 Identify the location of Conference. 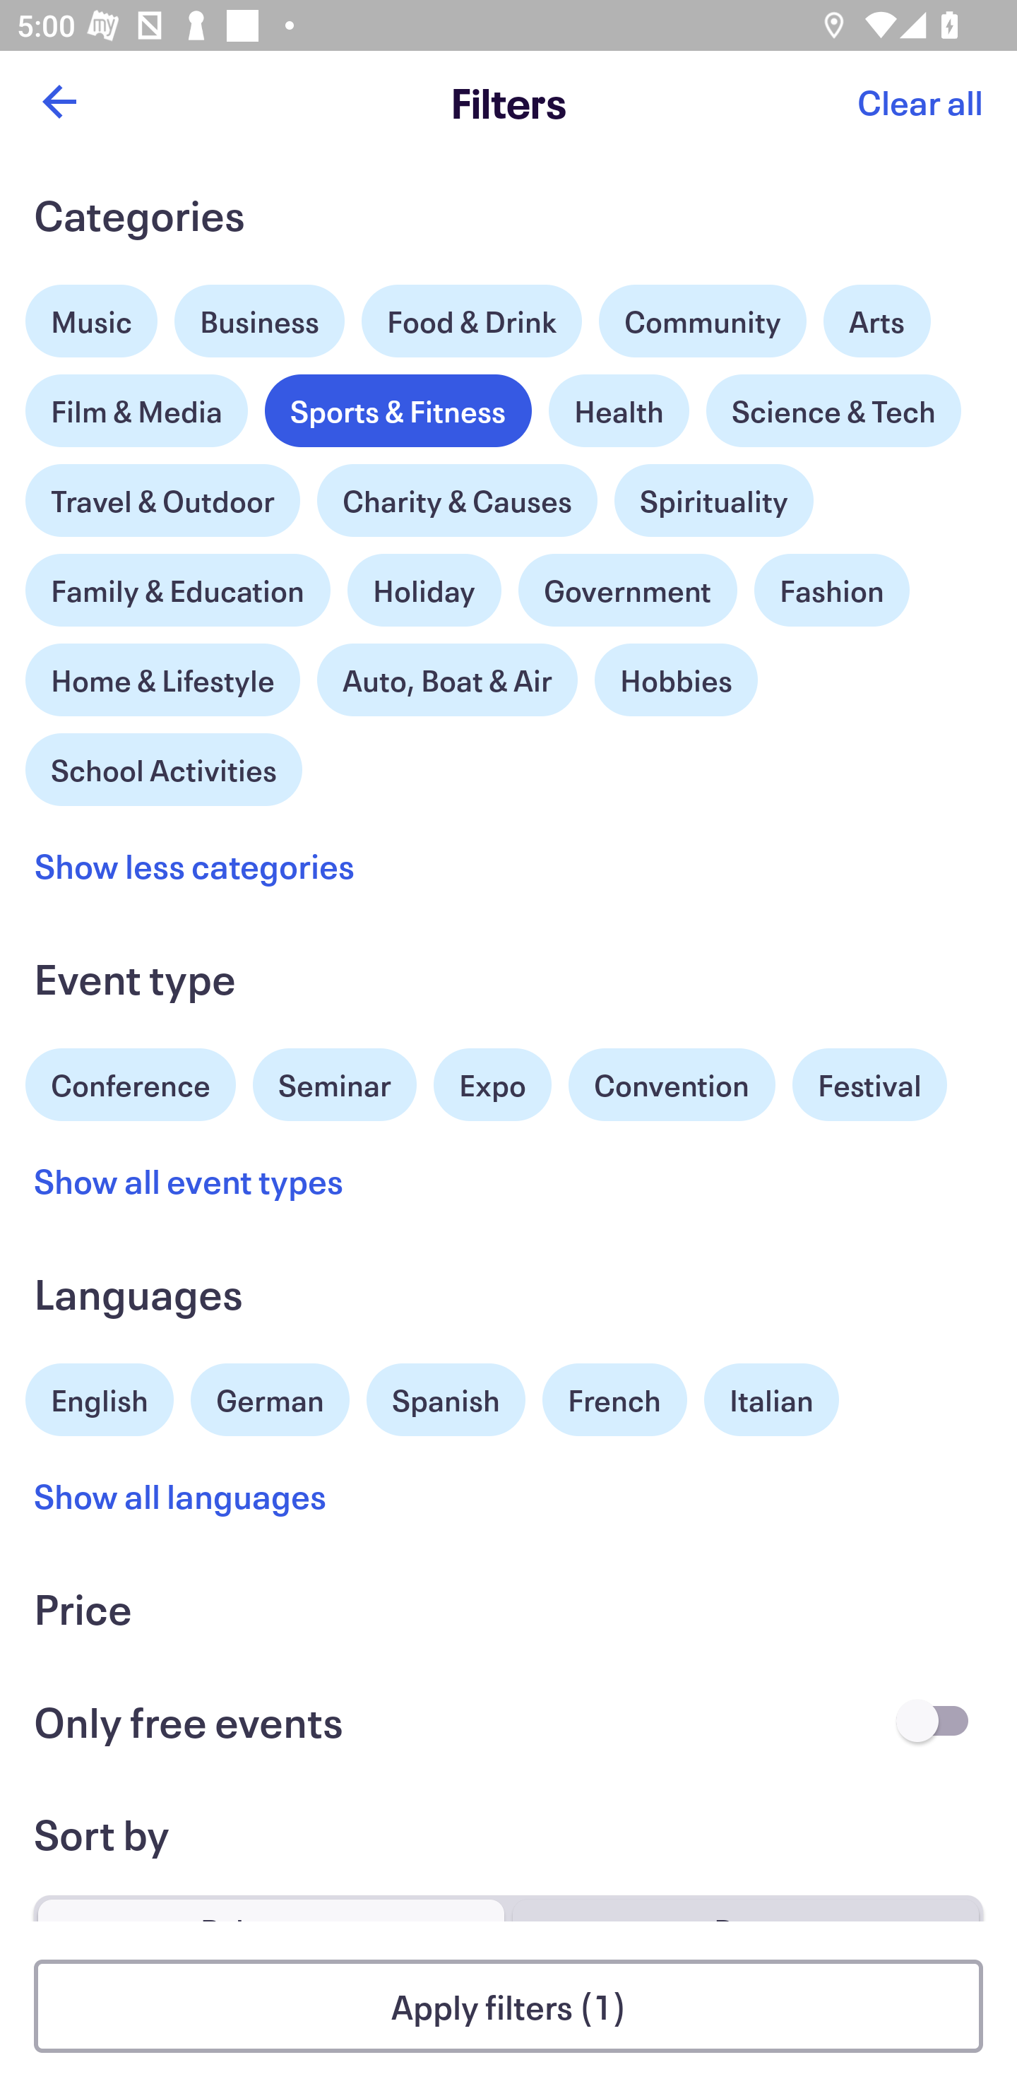
(131, 1082).